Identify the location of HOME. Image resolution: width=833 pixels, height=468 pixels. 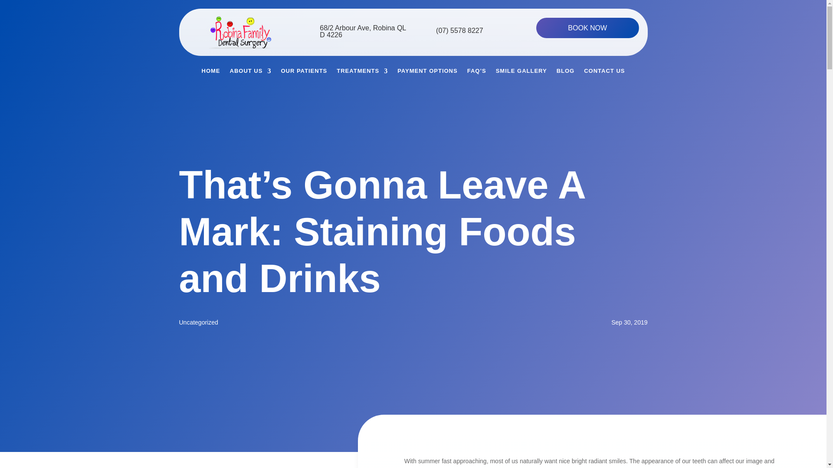
(211, 73).